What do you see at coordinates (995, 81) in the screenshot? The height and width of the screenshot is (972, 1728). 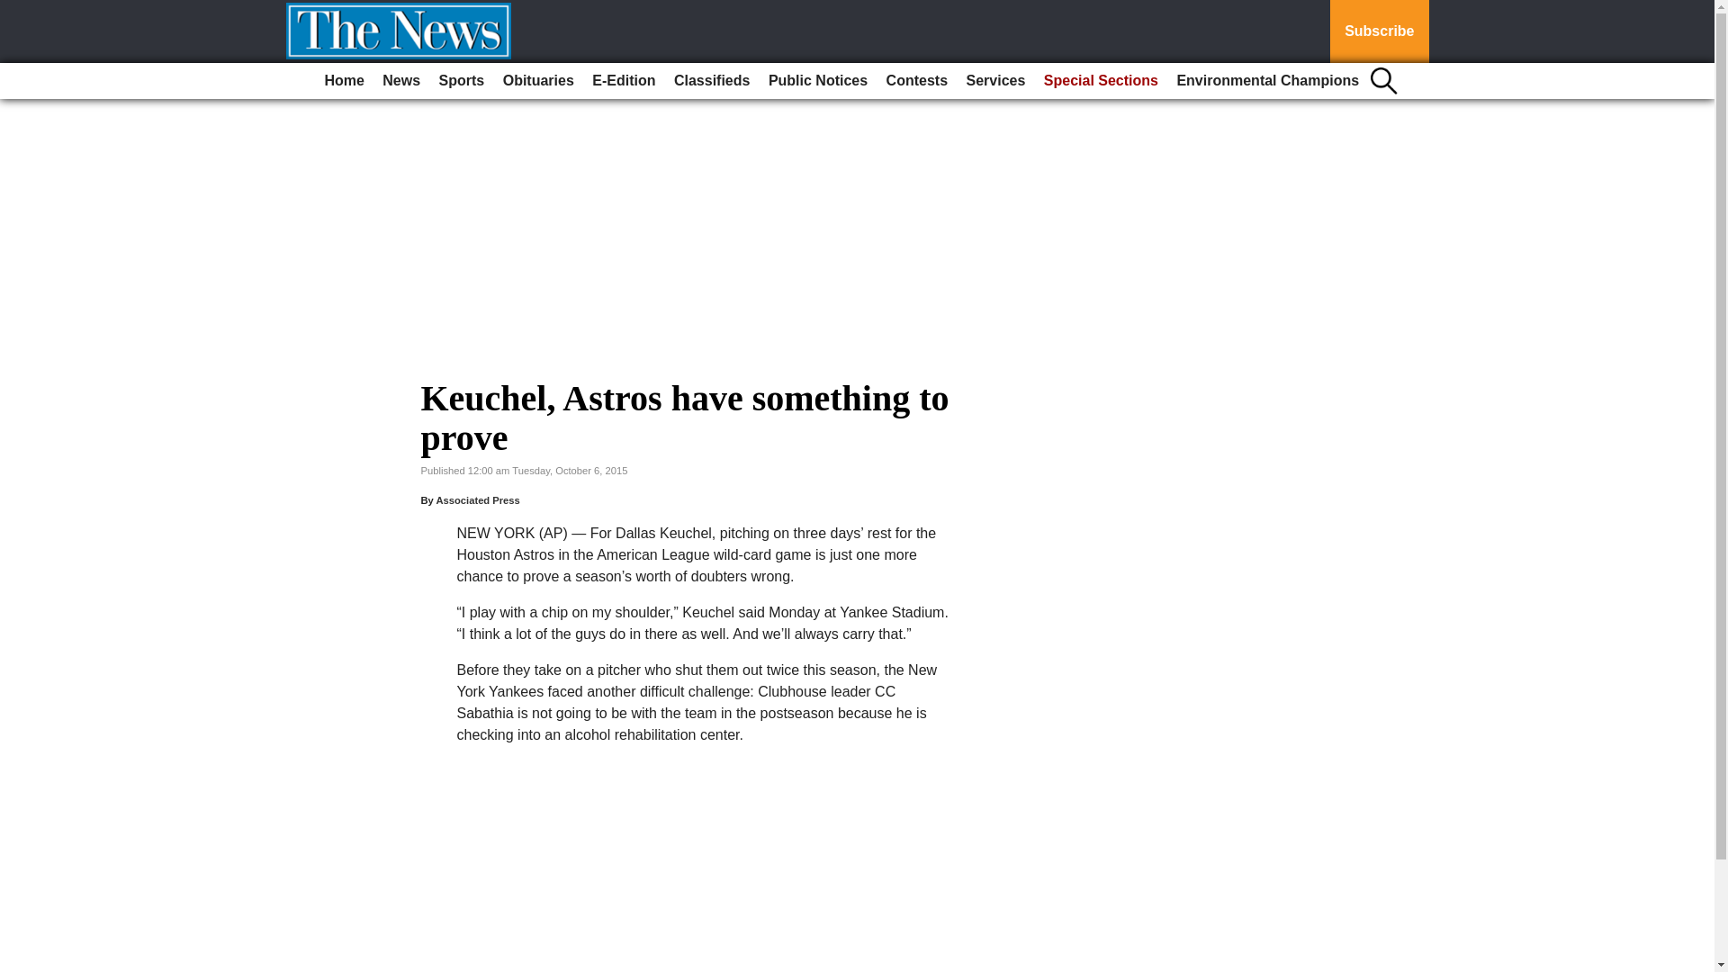 I see `Services` at bounding box center [995, 81].